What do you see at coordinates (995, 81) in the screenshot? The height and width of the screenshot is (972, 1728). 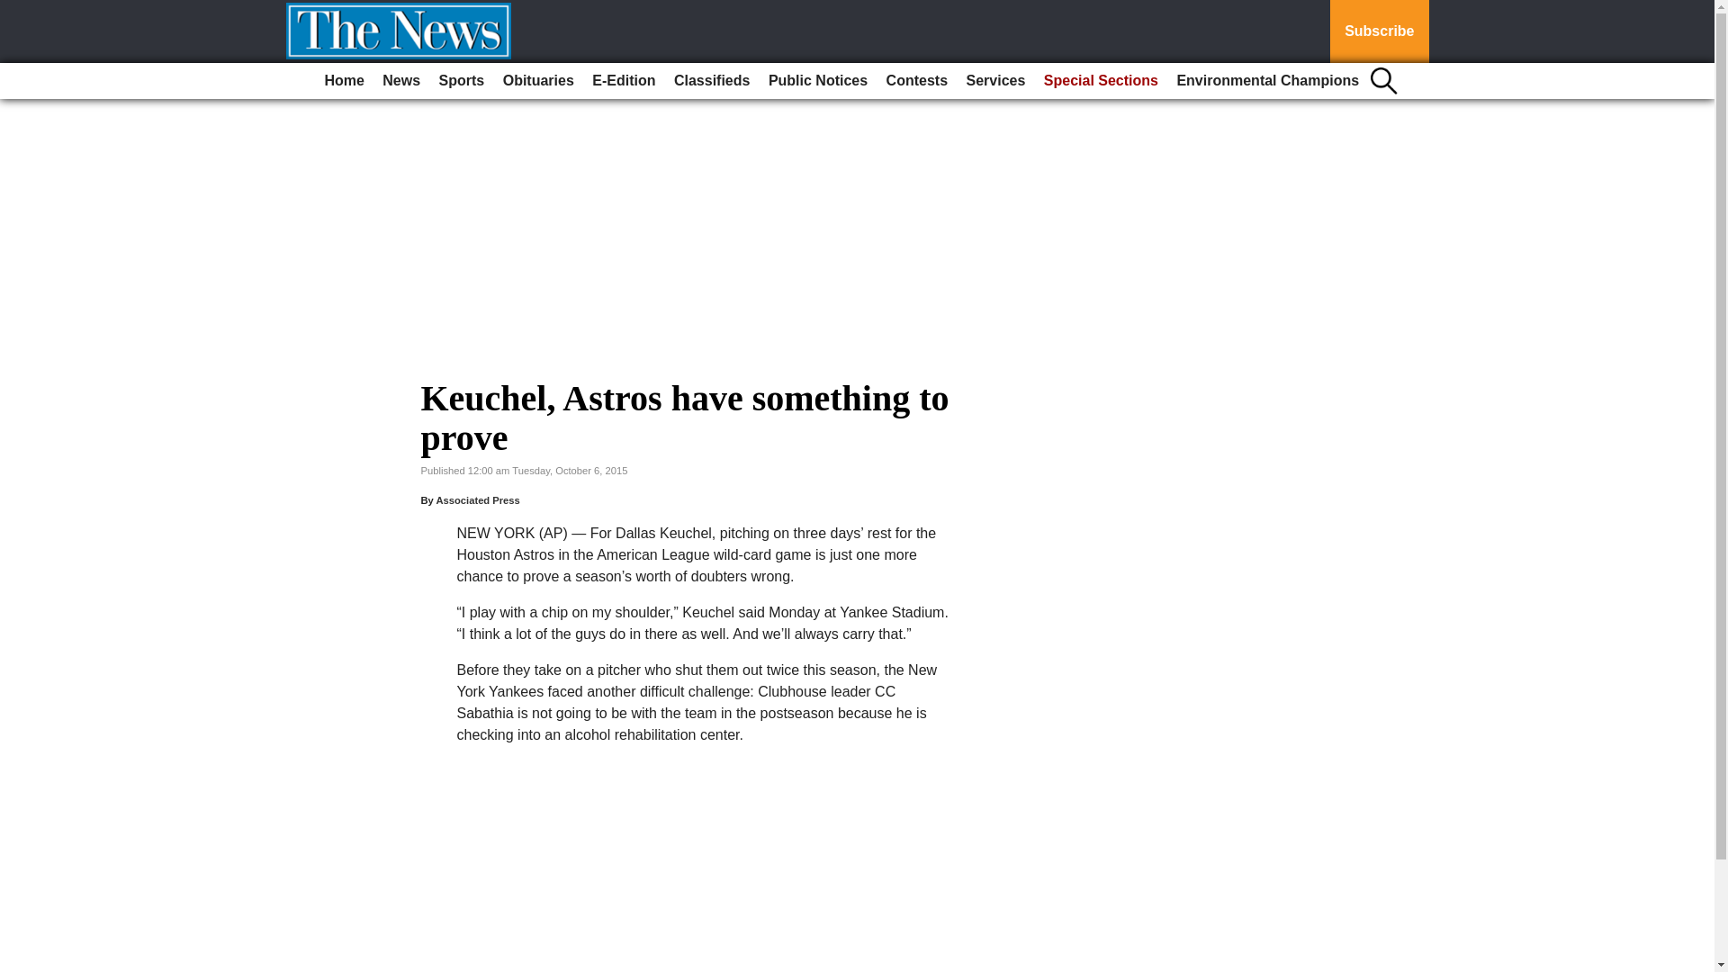 I see `Services` at bounding box center [995, 81].